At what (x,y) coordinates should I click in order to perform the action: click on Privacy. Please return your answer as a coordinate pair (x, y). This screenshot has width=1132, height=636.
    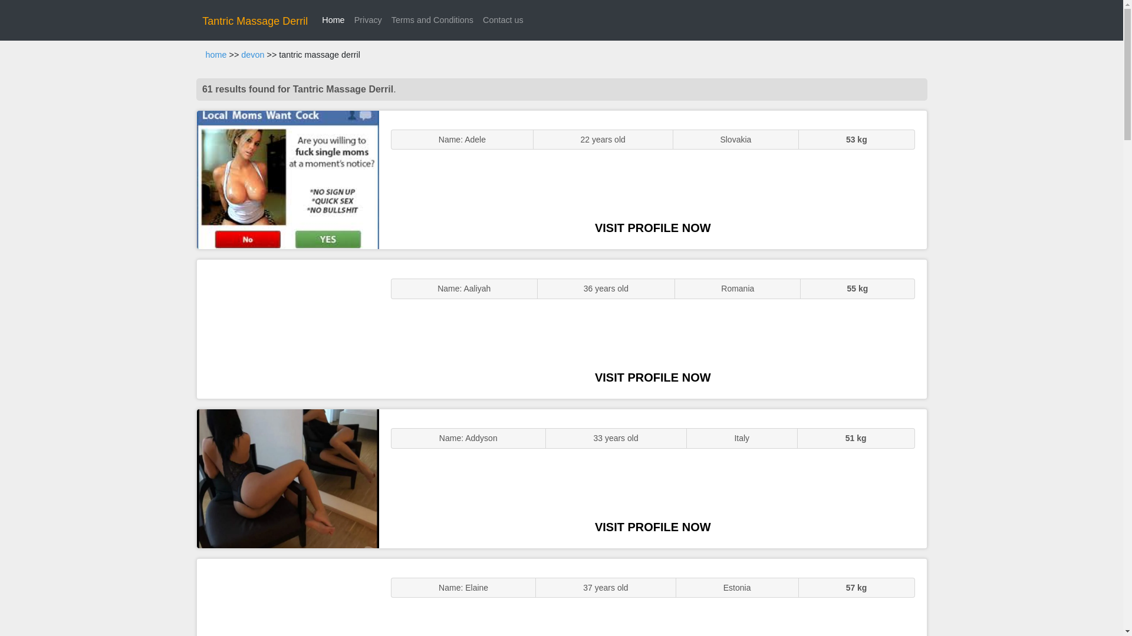
    Looking at the image, I should click on (368, 20).